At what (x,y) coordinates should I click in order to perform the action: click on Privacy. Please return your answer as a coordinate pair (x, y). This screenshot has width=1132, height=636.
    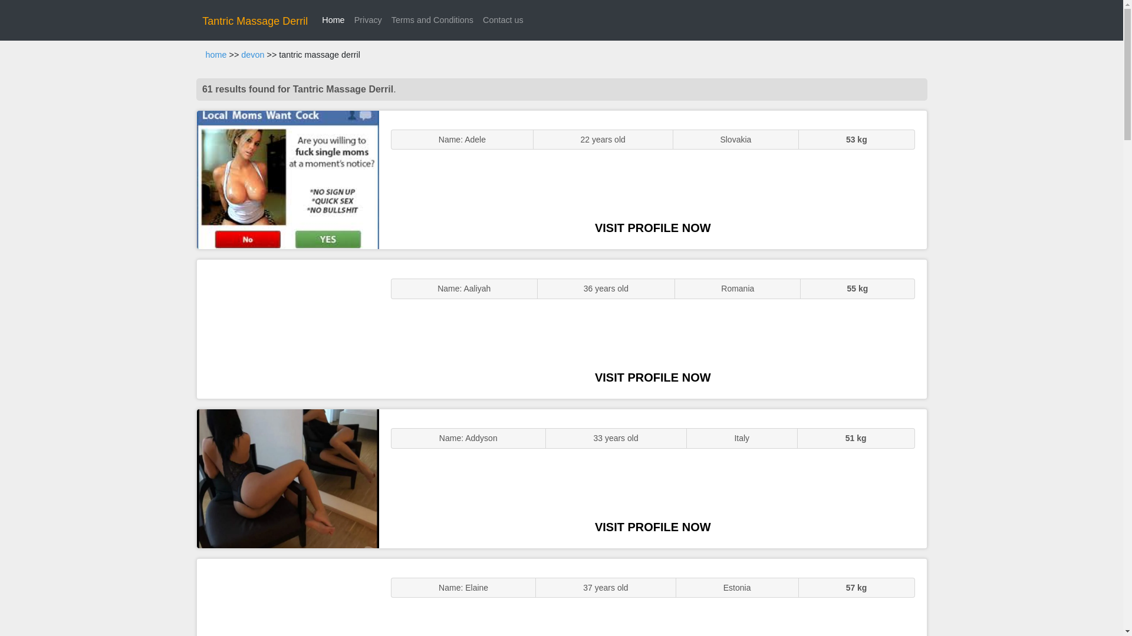
    Looking at the image, I should click on (368, 20).